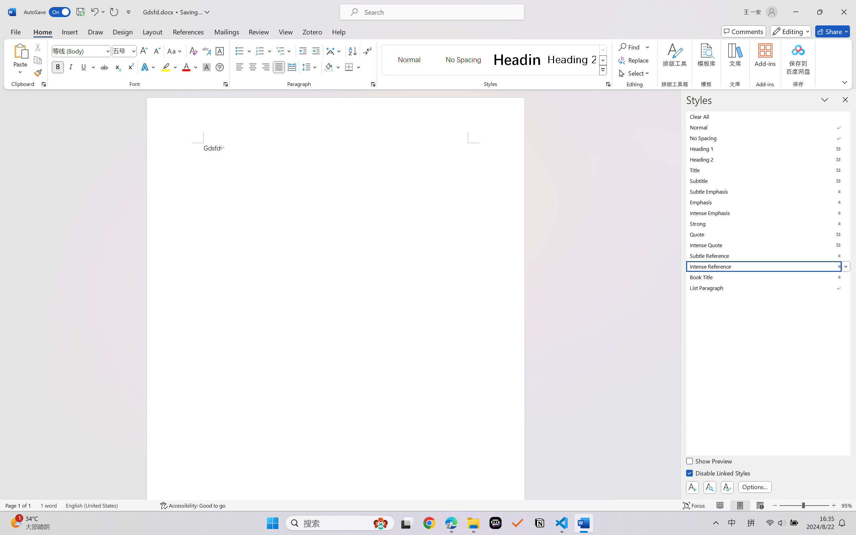  What do you see at coordinates (279, 67) in the screenshot?
I see `Justify` at bounding box center [279, 67].